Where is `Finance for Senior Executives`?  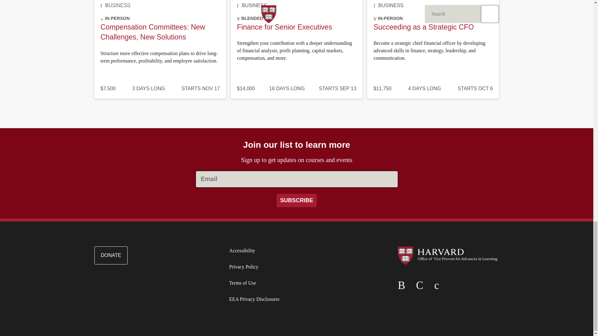
Finance for Senior Executives is located at coordinates (285, 27).